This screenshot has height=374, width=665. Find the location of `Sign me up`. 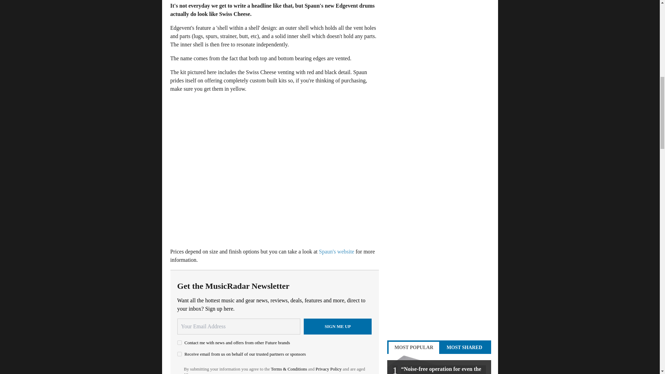

Sign me up is located at coordinates (338, 326).